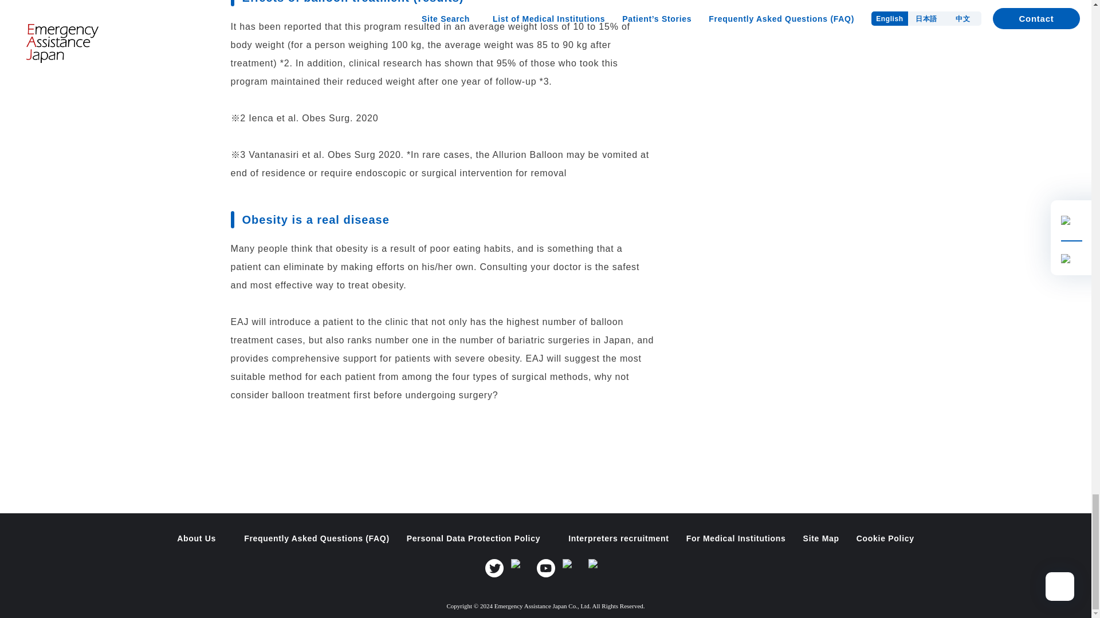 This screenshot has height=618, width=1100. I want to click on Personal Data Protection Policy, so click(479, 538).